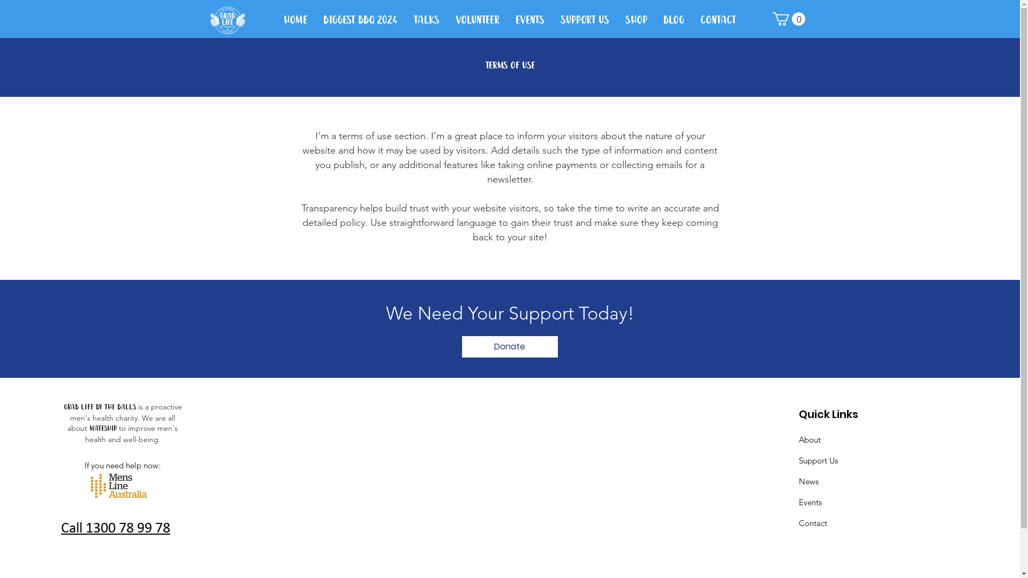 The height and width of the screenshot is (578, 1028). I want to click on Contact, so click(717, 20).